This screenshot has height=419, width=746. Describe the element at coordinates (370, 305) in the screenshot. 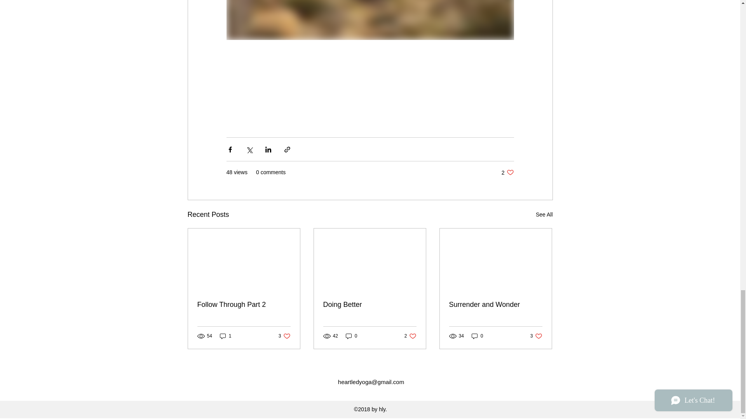

I see `Surrender and Wonder` at that location.